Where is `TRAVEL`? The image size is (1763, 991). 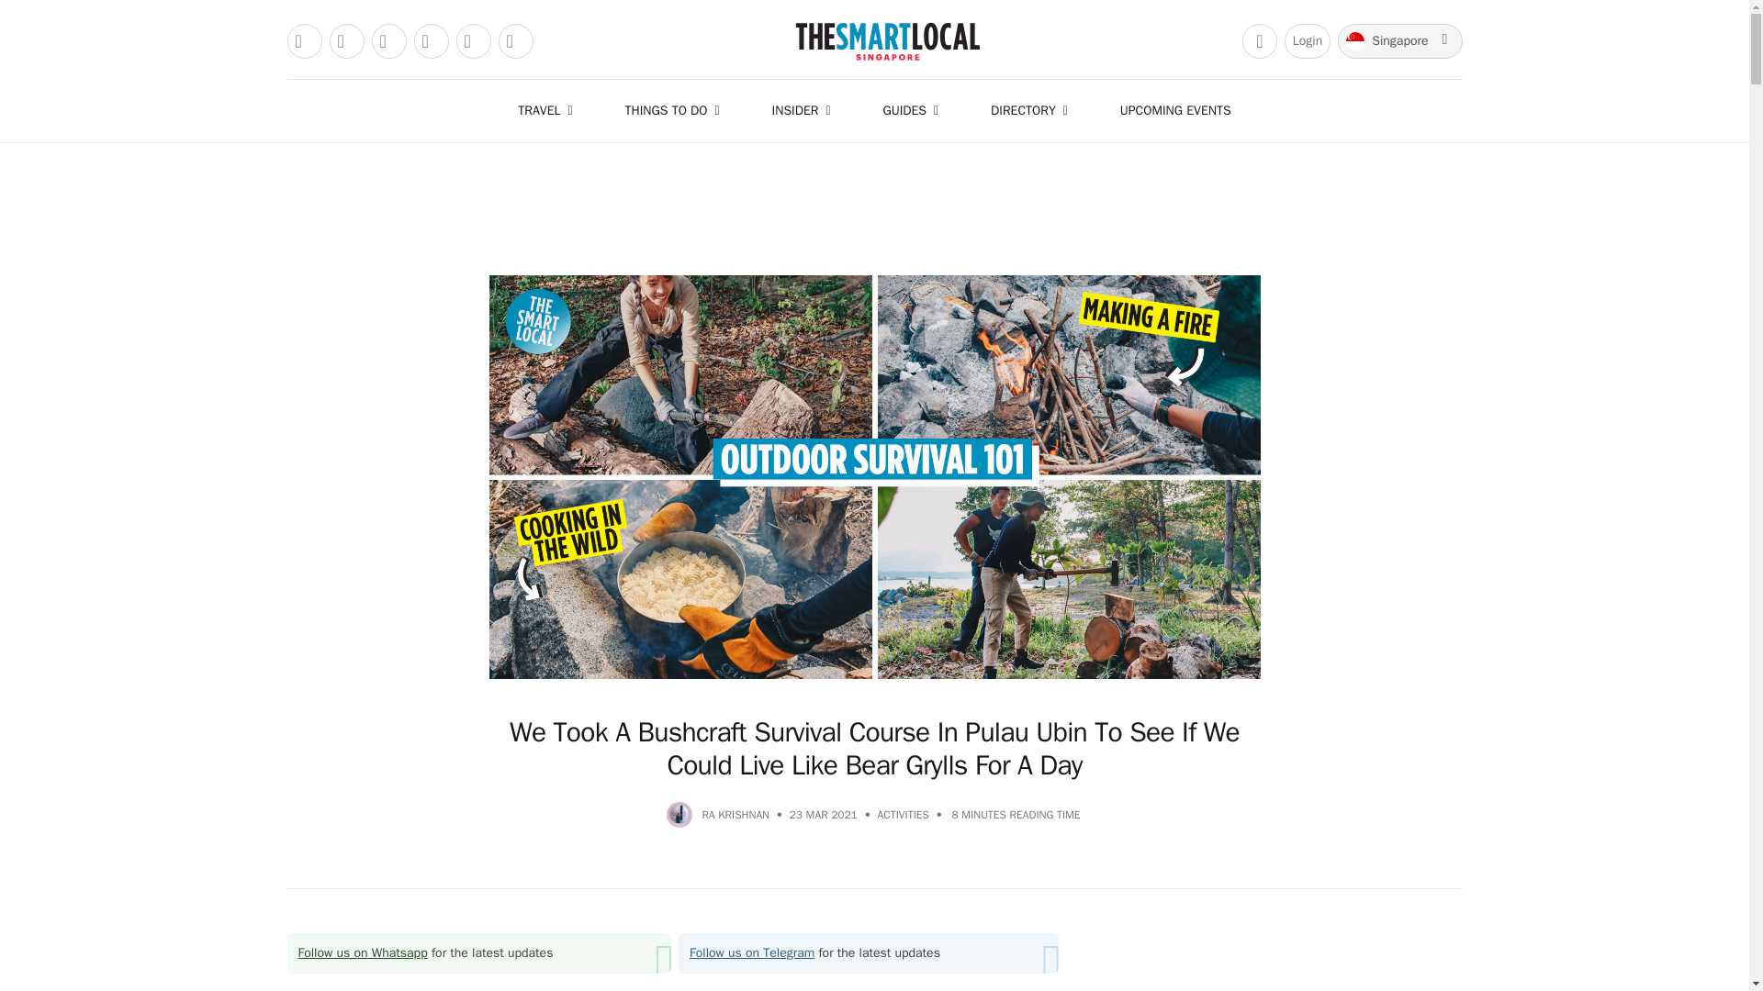 TRAVEL is located at coordinates (549, 110).